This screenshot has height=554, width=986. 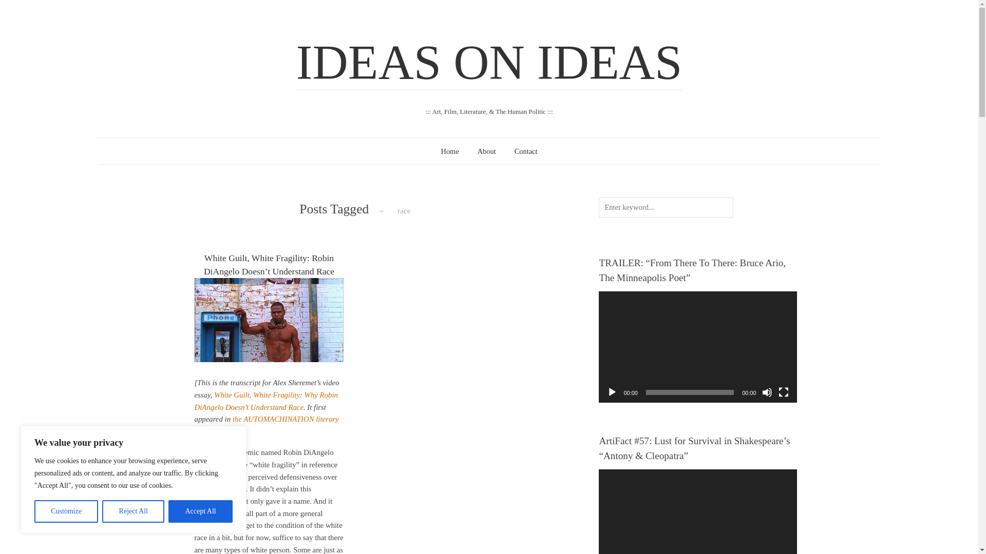 I want to click on Accept All, so click(x=200, y=511).